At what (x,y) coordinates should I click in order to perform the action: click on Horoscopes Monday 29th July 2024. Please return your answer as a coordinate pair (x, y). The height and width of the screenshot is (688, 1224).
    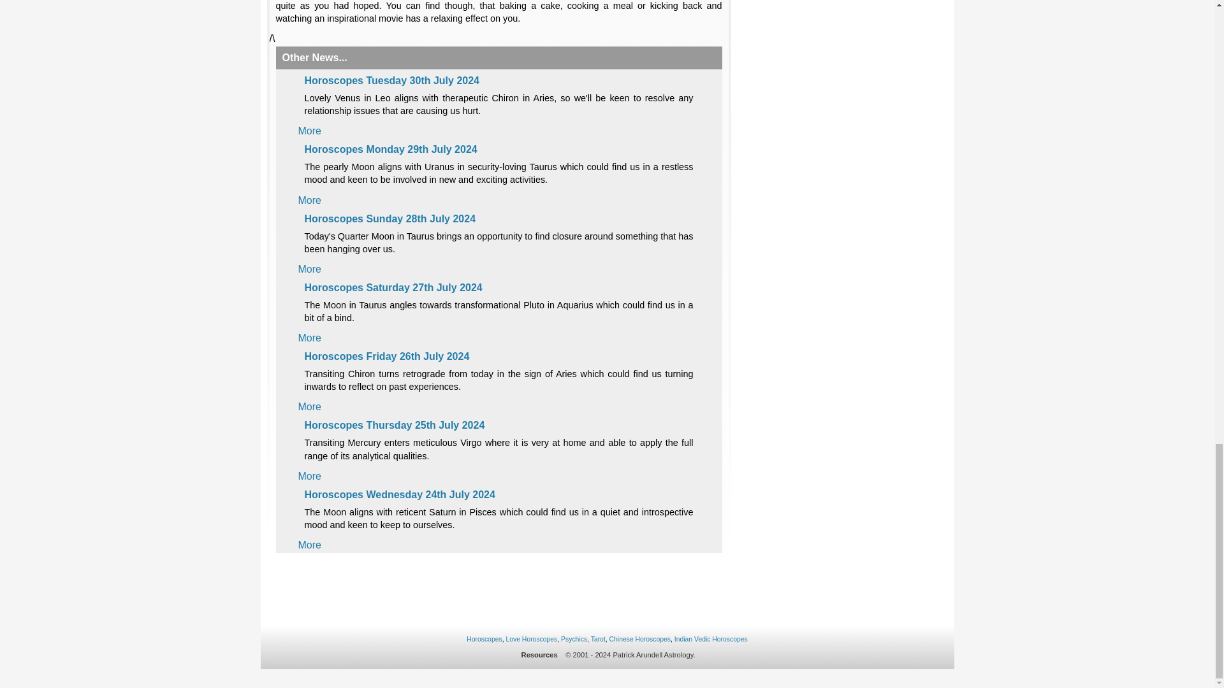
    Looking at the image, I should click on (391, 149).